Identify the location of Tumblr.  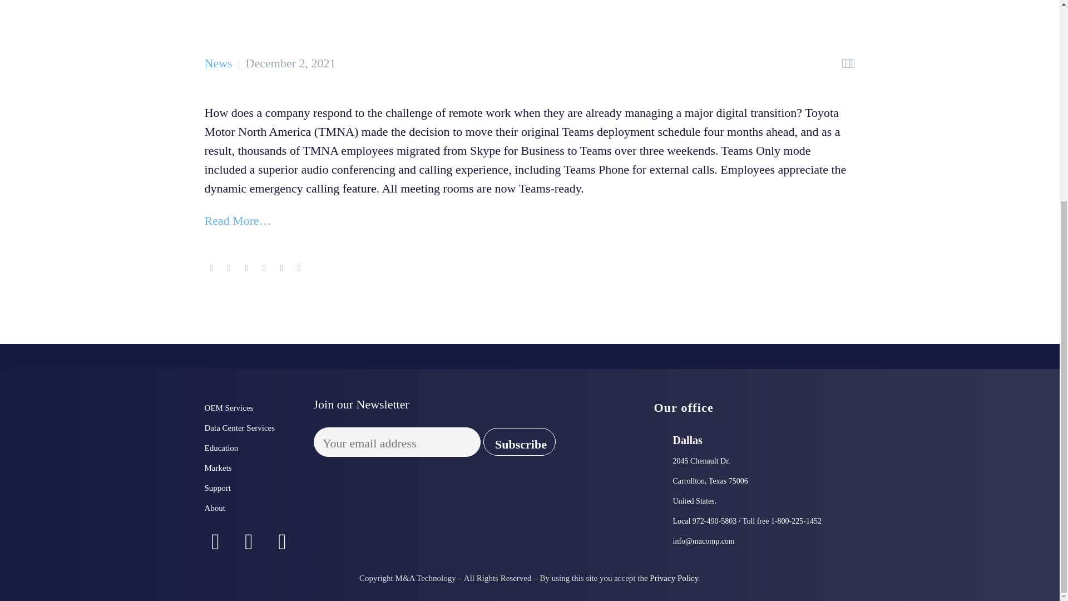
(264, 268).